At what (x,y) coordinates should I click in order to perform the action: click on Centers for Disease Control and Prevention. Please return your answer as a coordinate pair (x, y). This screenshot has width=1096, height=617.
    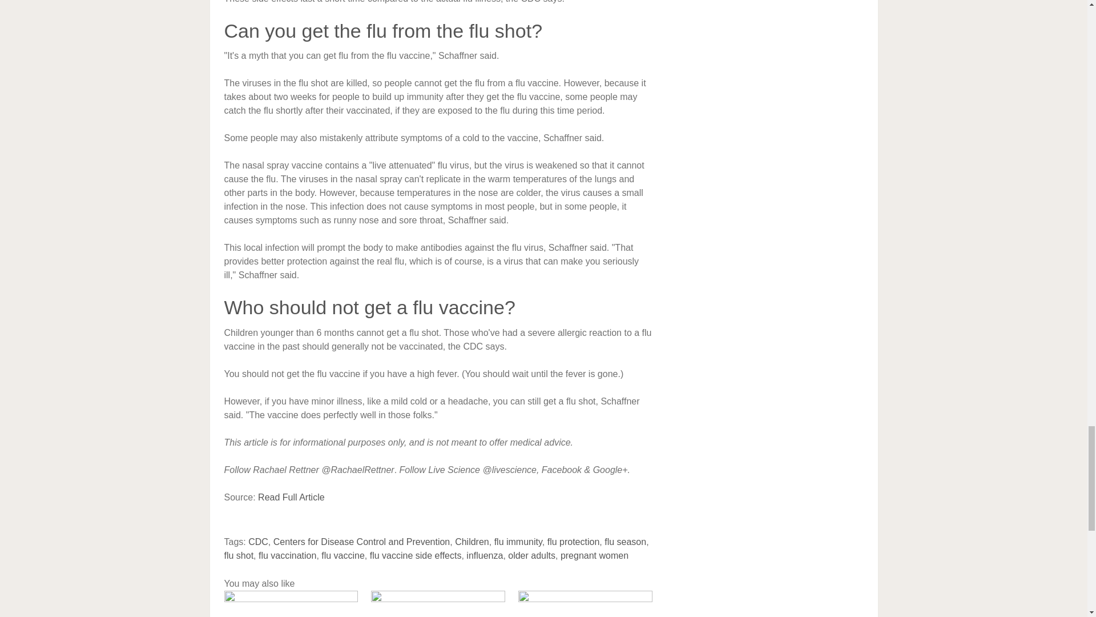
    Looking at the image, I should click on (362, 542).